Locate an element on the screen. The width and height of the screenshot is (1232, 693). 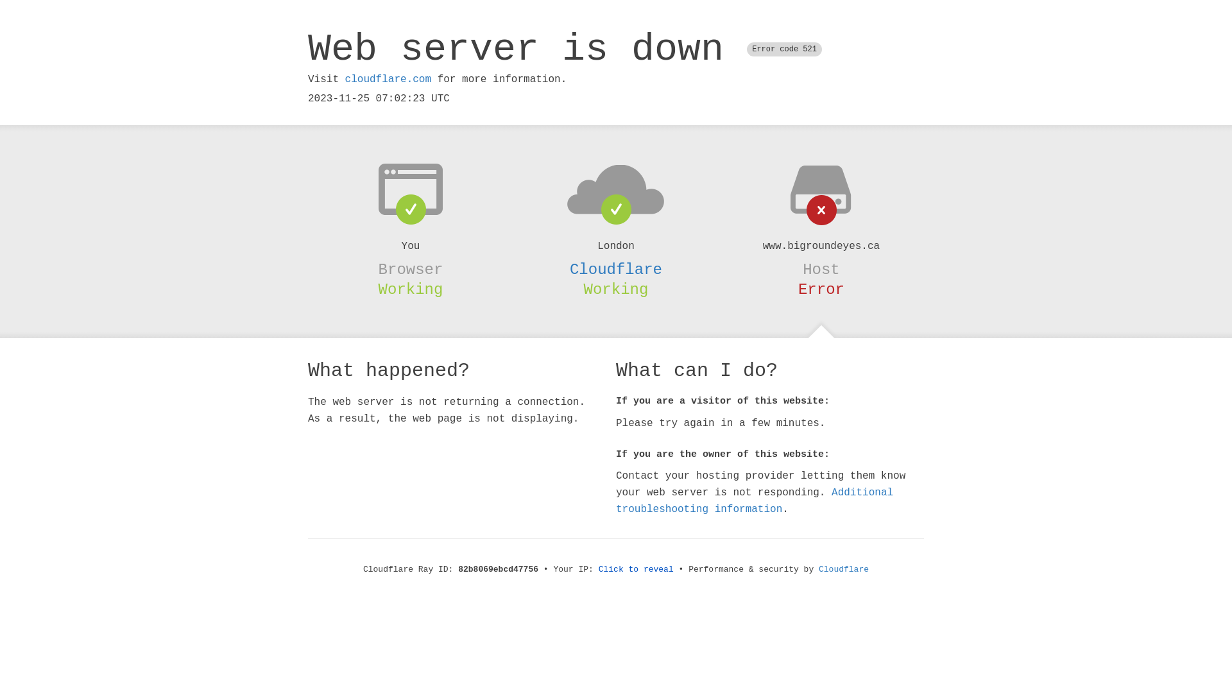
Additional troubleshooting information is located at coordinates (755, 501).